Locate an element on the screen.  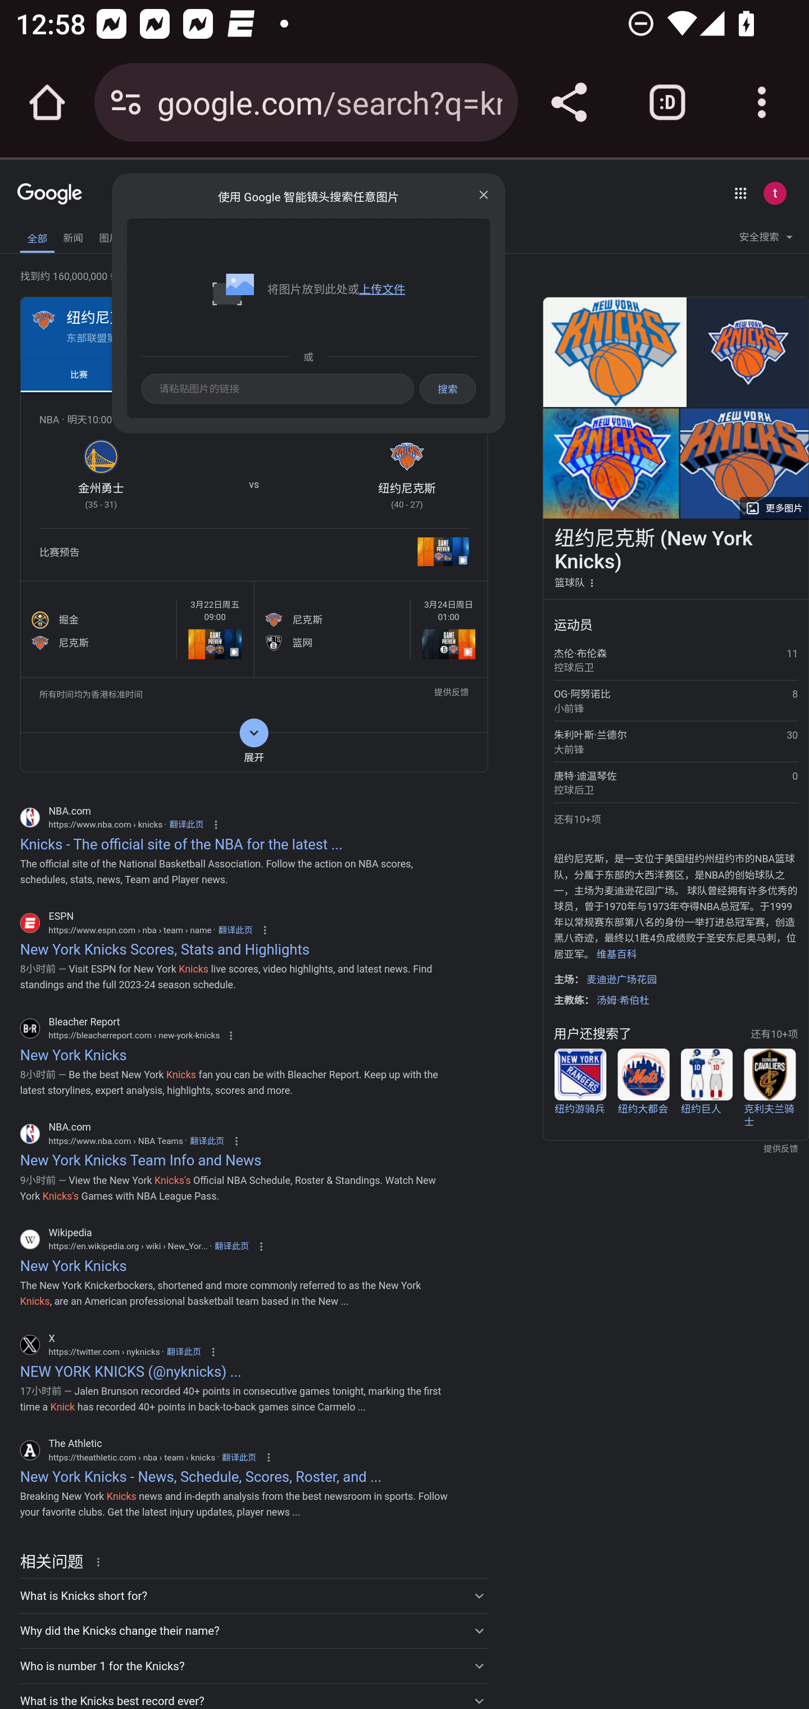
翻译此页 is located at coordinates (231, 1246).